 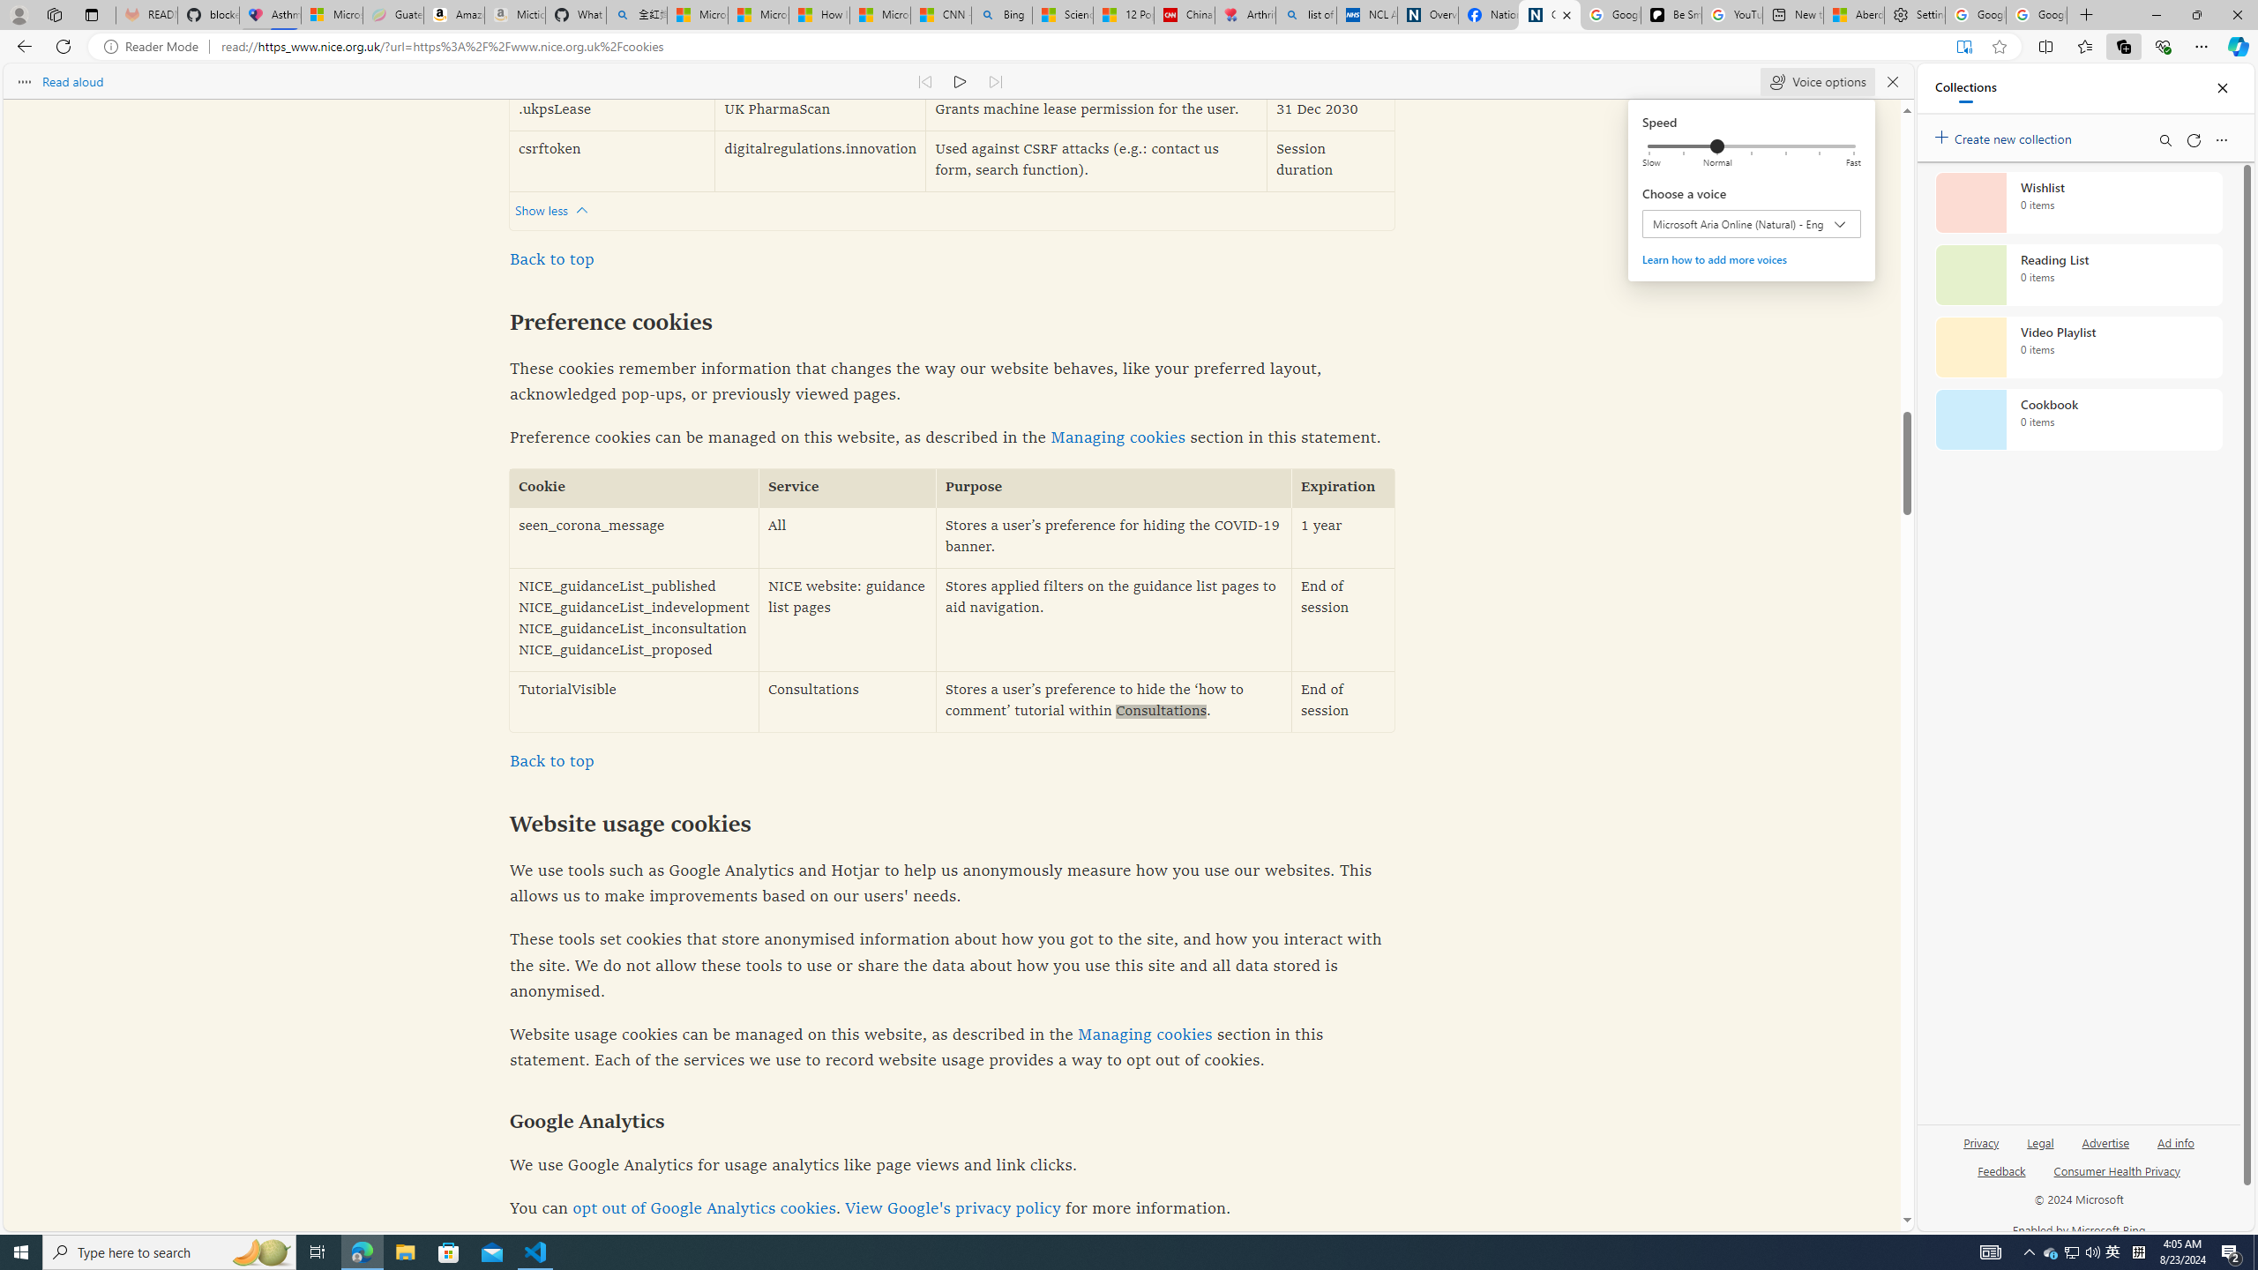 I want to click on Session duration, so click(x=1331, y=161).